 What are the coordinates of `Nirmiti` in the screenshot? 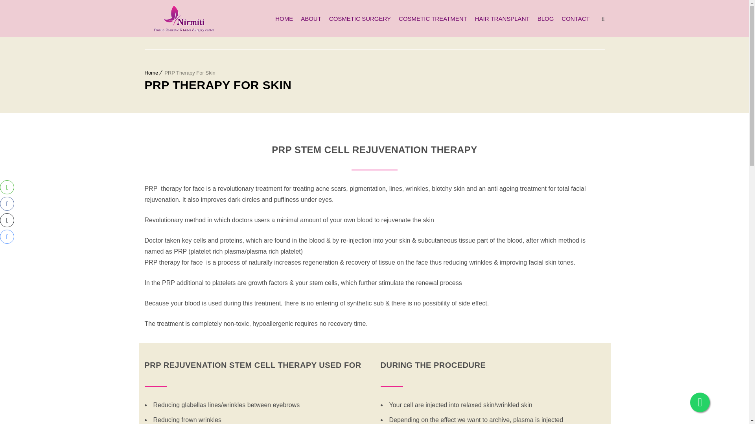 It's located at (184, 18).